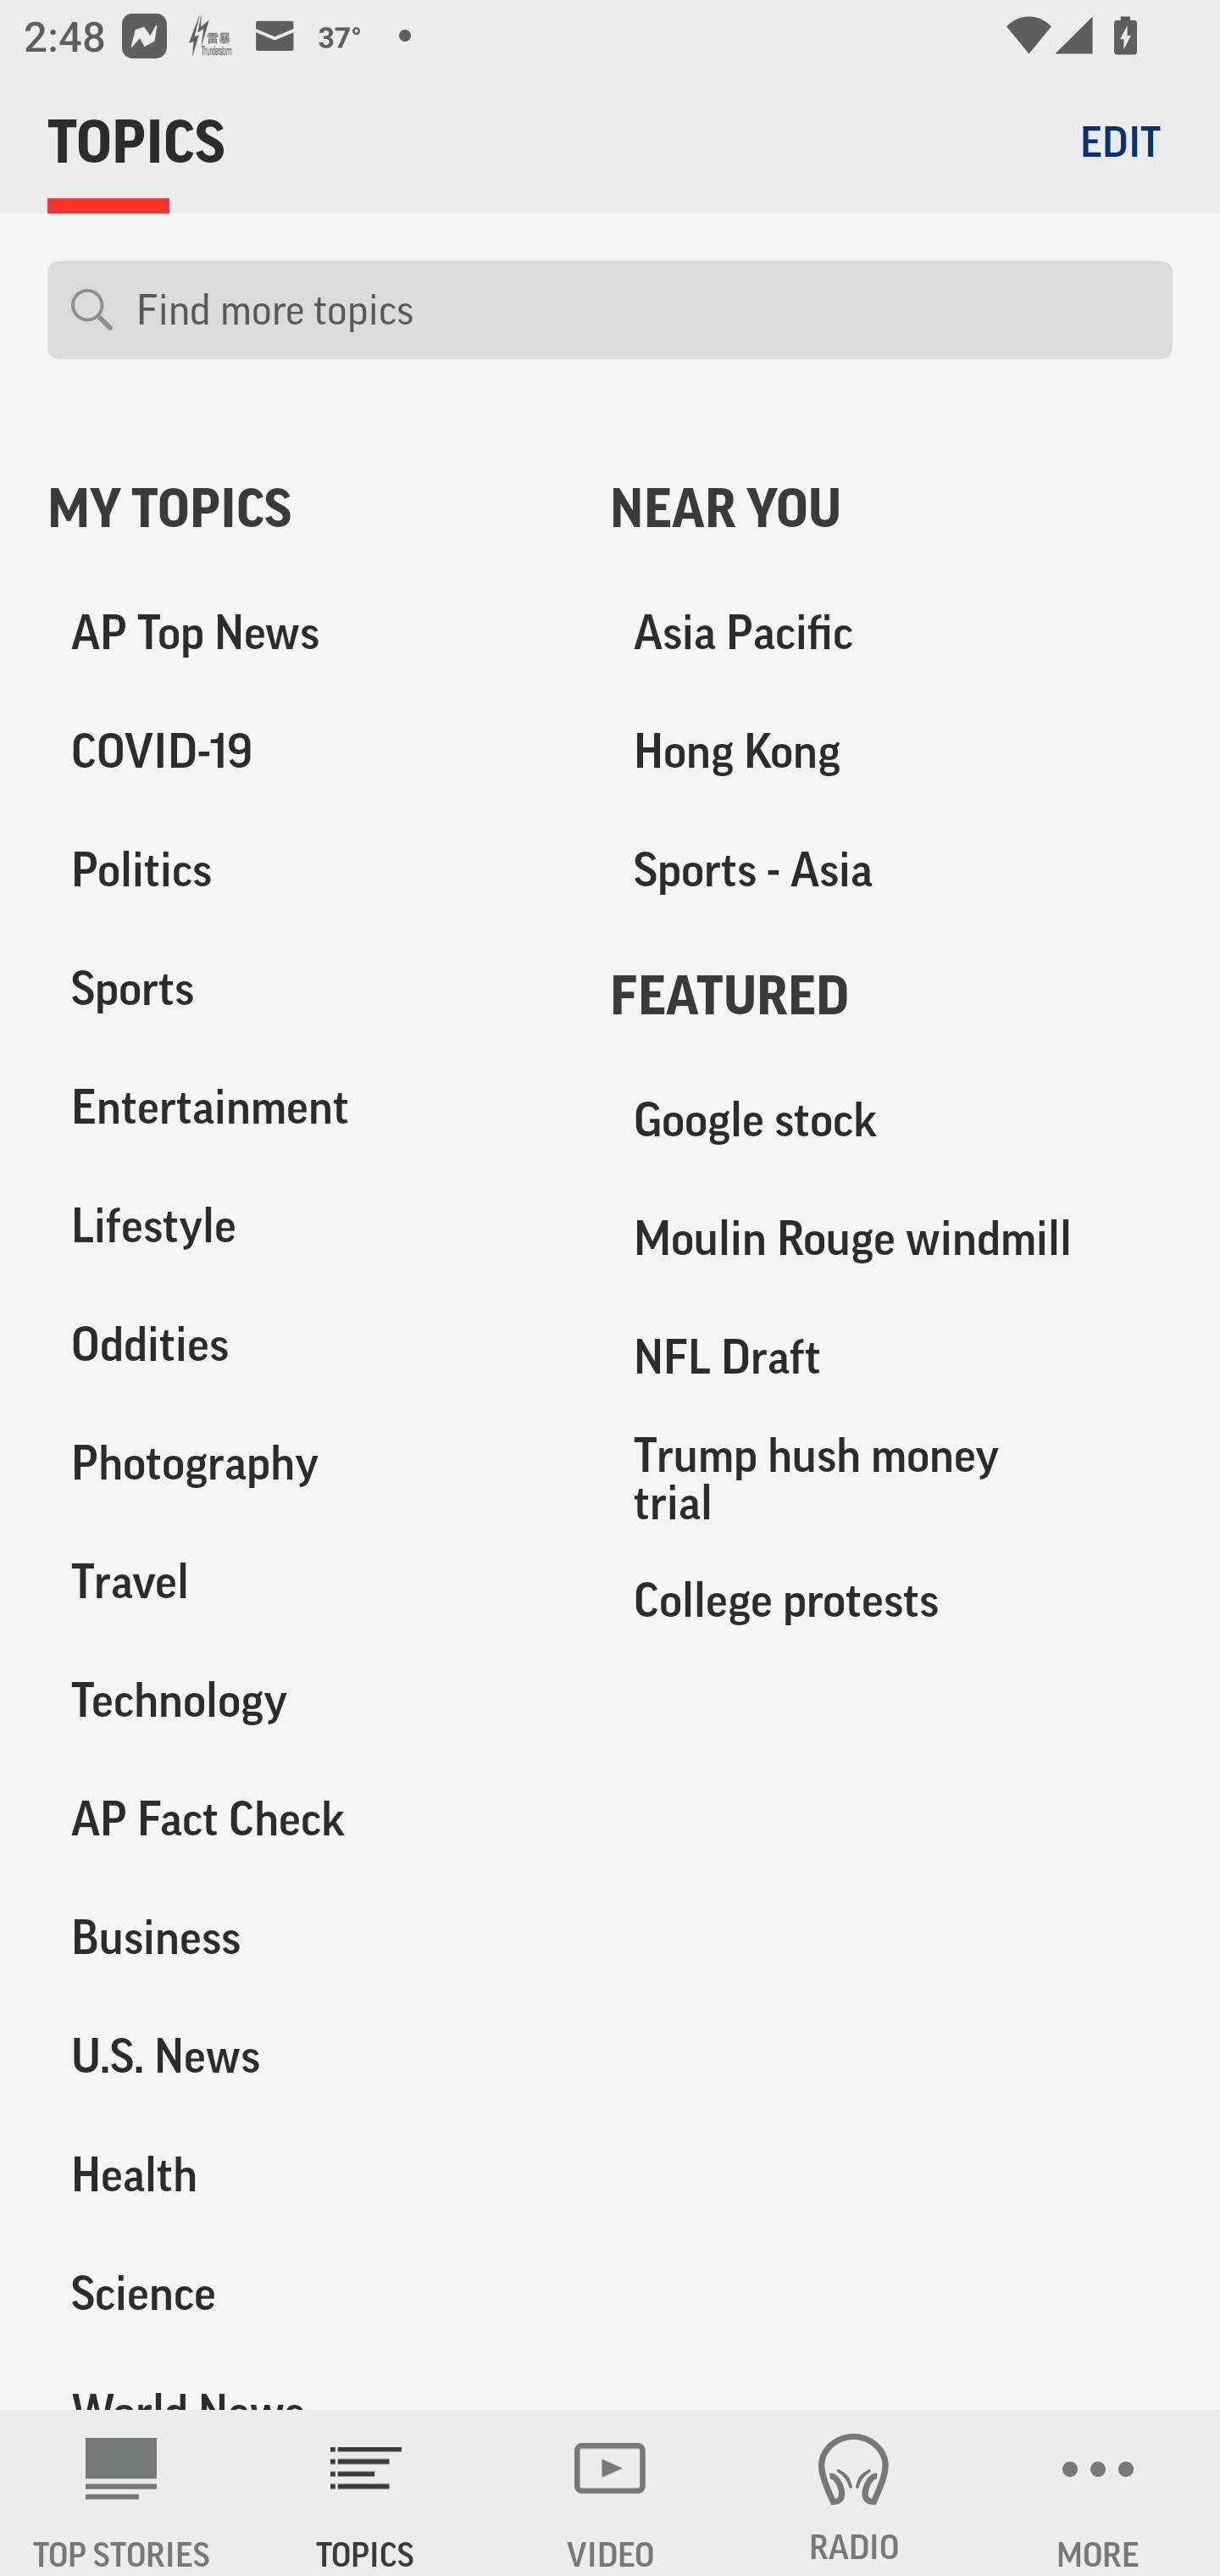 Image resolution: width=1220 pixels, height=2576 pixels. Describe the element at coordinates (891, 1357) in the screenshot. I see `NFL Draft` at that location.